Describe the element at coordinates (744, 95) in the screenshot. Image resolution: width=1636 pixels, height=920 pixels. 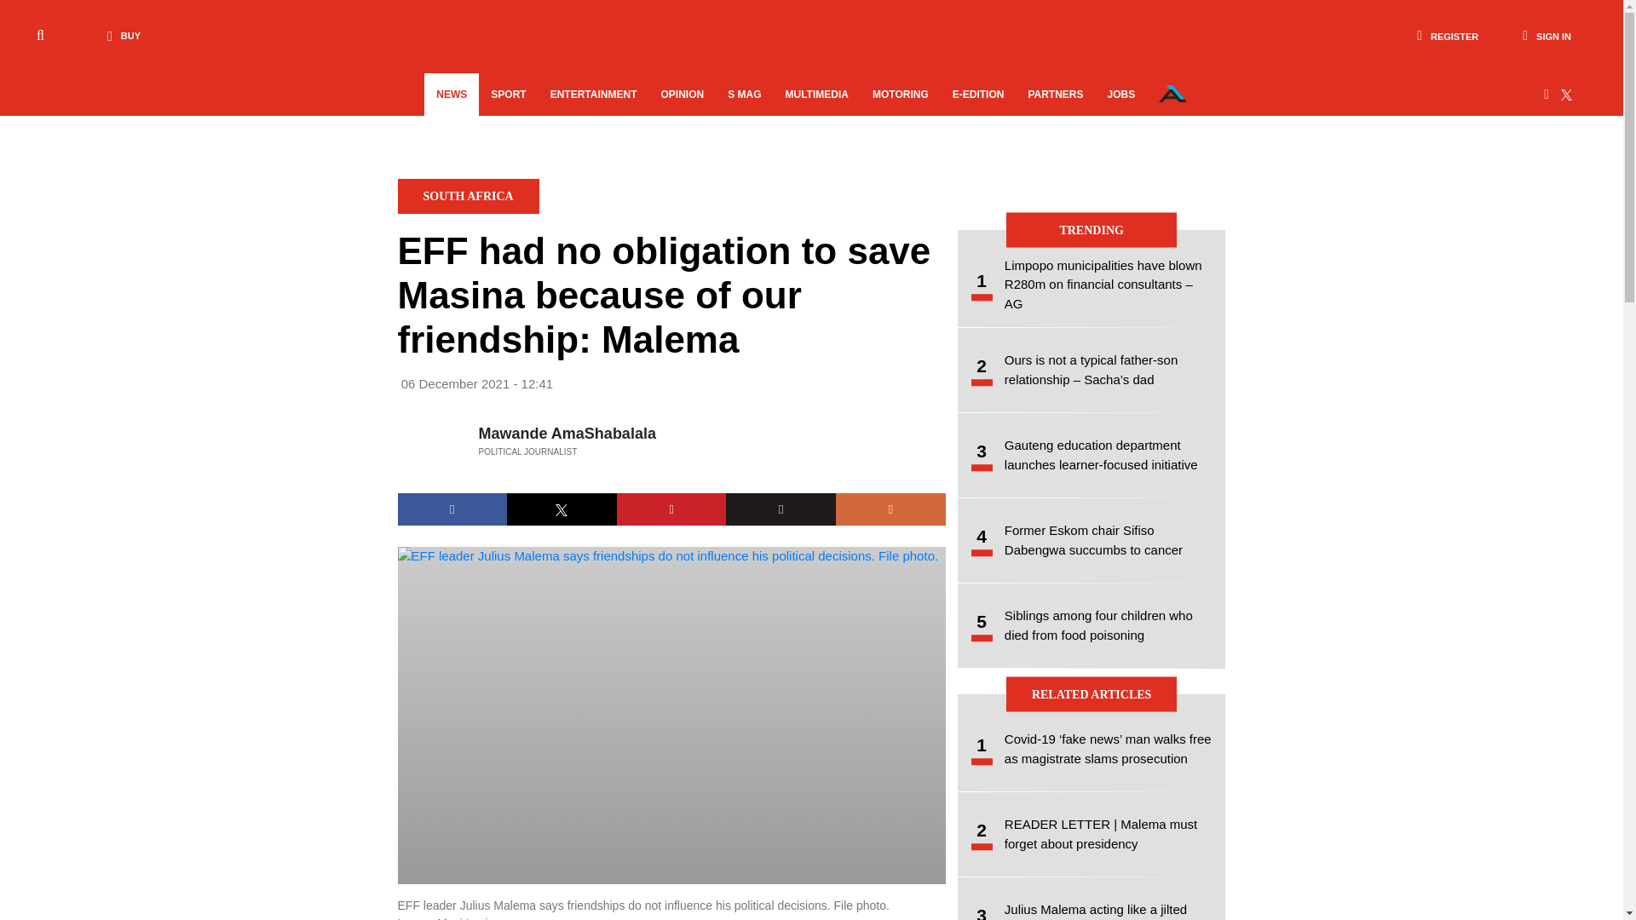
I see `S MAG` at that location.